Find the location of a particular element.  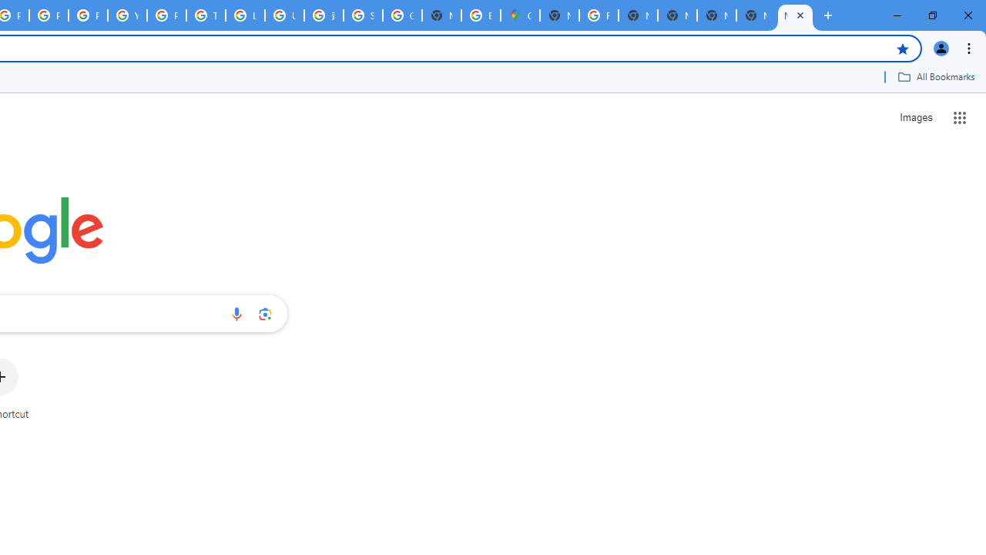

Tips & tricks for Chrome - Google Chrome Help is located at coordinates (206, 15).